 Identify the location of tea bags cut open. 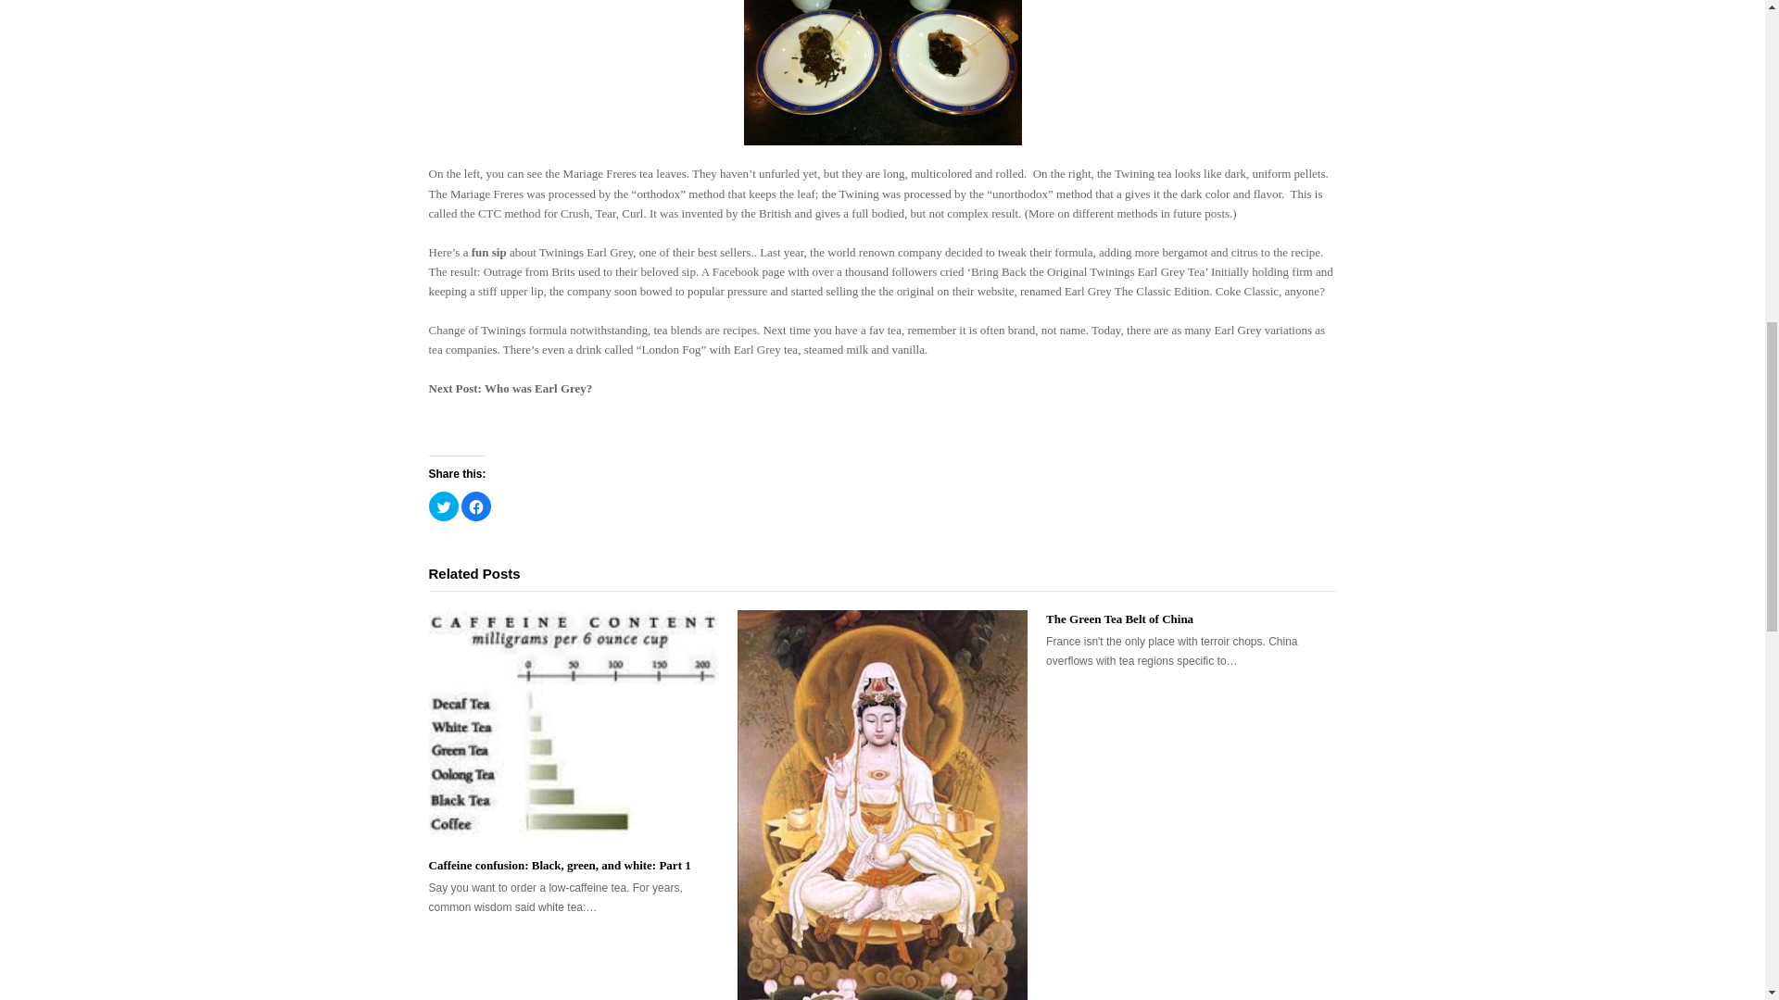
(882, 72).